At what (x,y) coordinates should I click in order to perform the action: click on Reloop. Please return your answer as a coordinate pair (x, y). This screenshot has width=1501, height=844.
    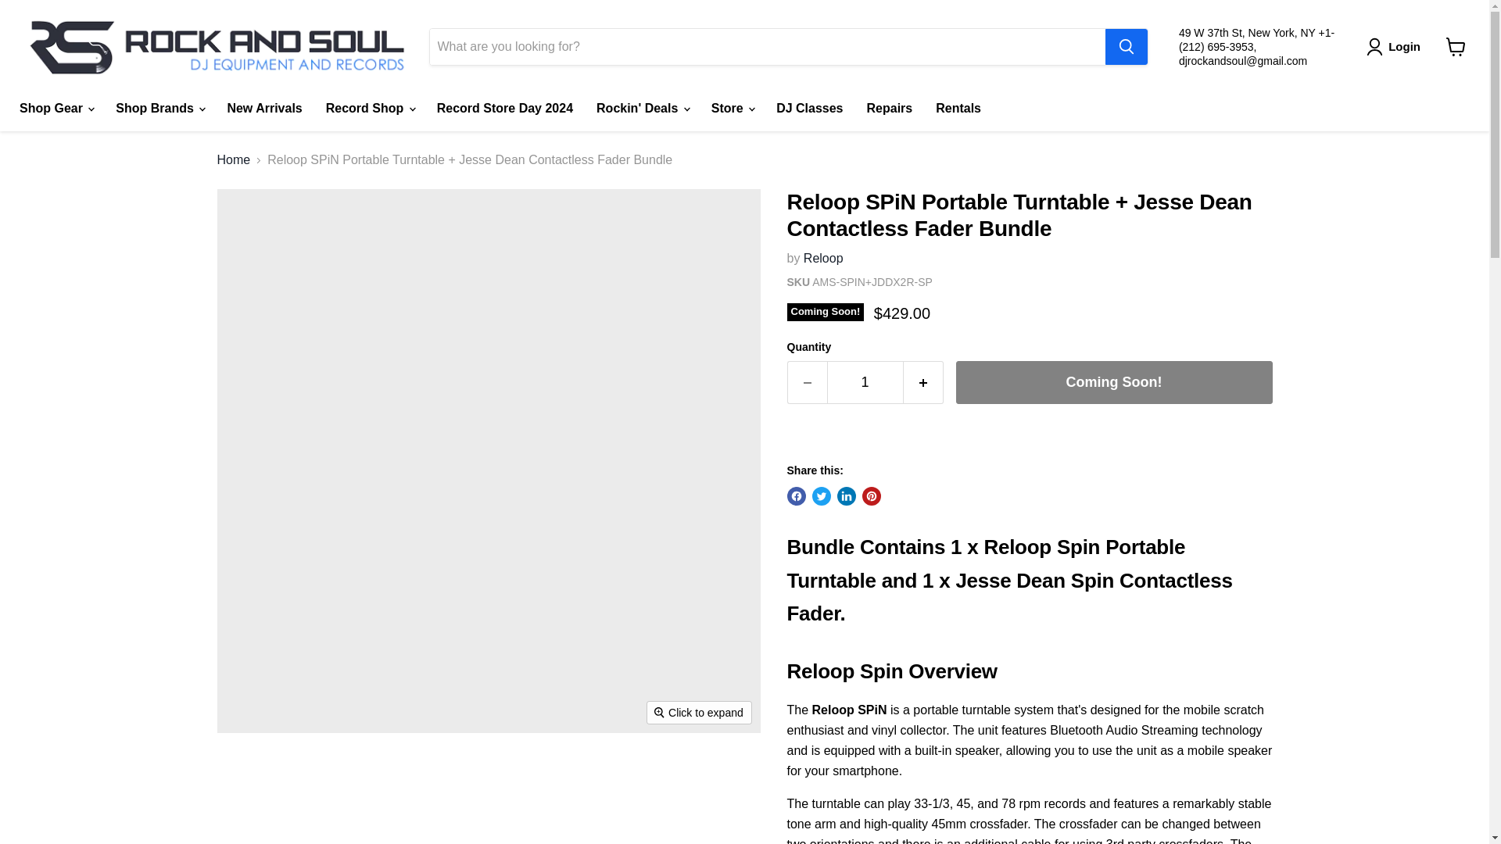
    Looking at the image, I should click on (823, 258).